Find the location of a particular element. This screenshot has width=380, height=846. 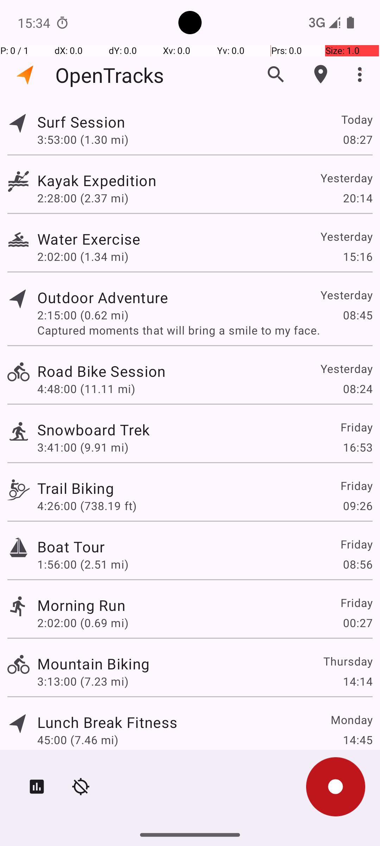

4:48:00 (11.11 mi) is located at coordinates (86, 388).